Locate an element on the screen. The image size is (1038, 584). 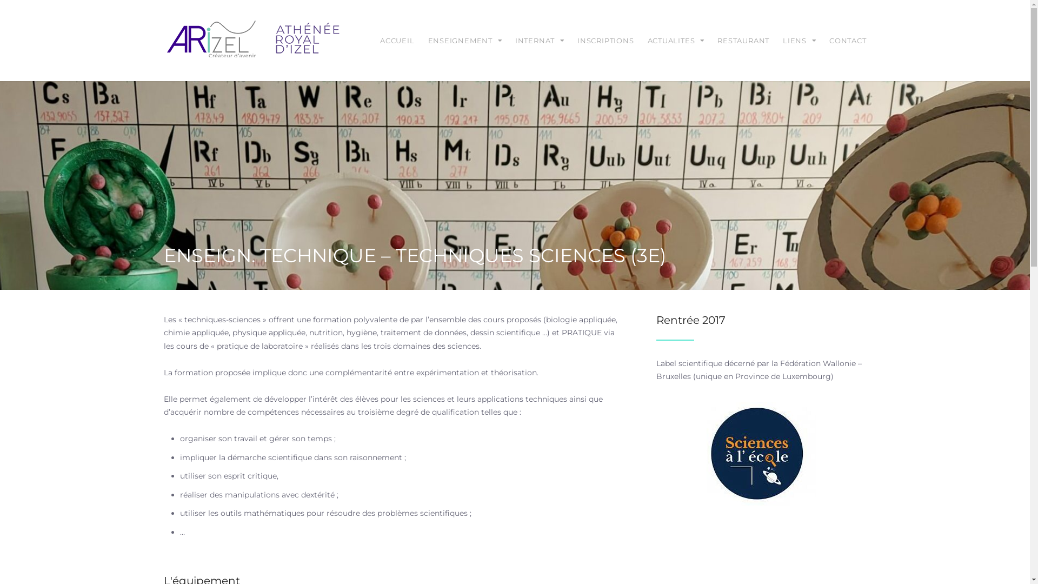
INSCRIPTIONS is located at coordinates (605, 41).